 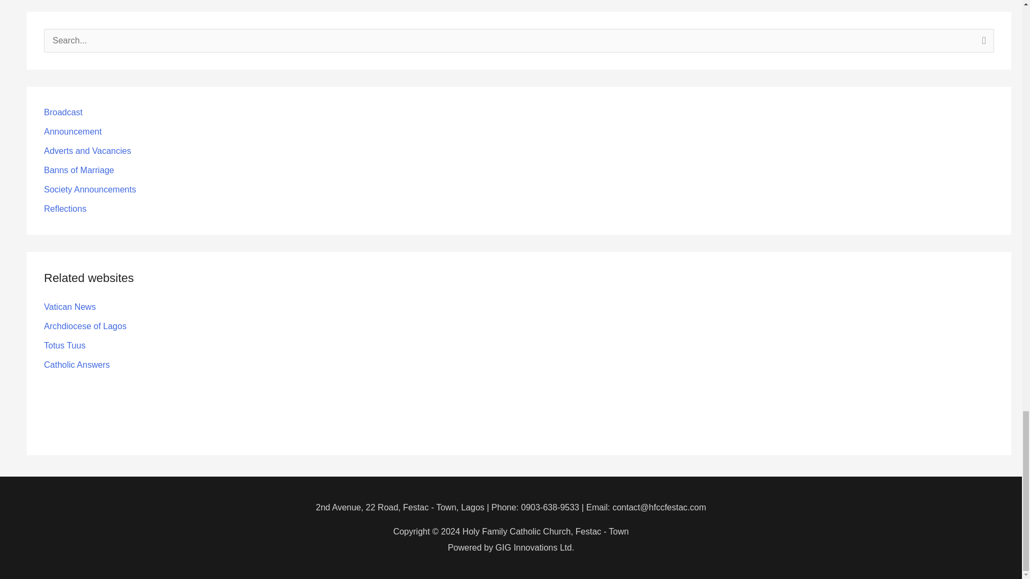 What do you see at coordinates (77, 365) in the screenshot?
I see `Catholic Answers` at bounding box center [77, 365].